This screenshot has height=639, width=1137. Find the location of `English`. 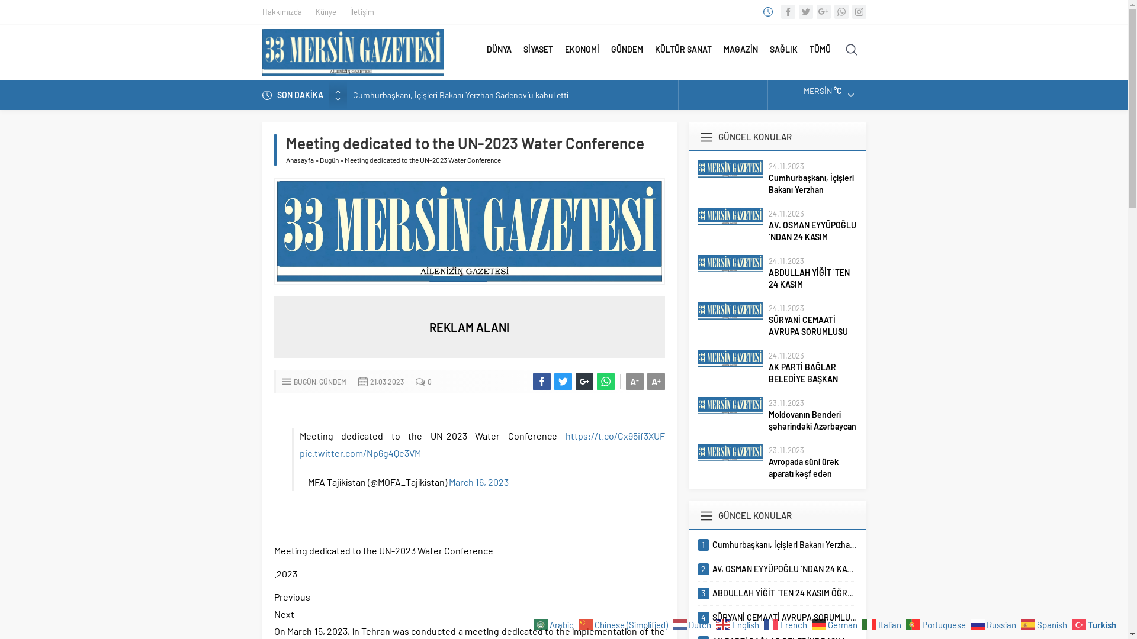

English is located at coordinates (739, 624).